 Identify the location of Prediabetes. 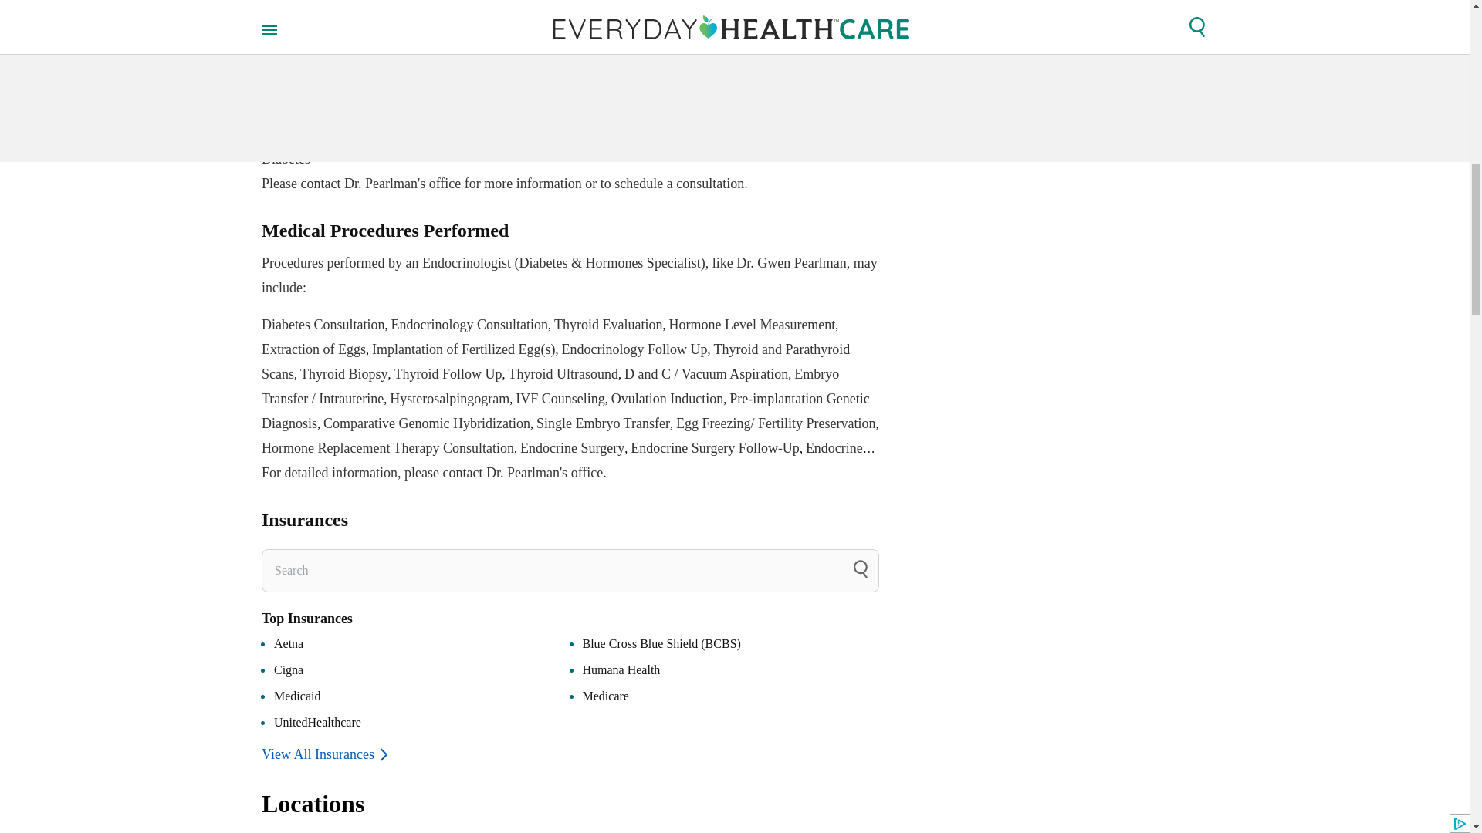
(662, 134).